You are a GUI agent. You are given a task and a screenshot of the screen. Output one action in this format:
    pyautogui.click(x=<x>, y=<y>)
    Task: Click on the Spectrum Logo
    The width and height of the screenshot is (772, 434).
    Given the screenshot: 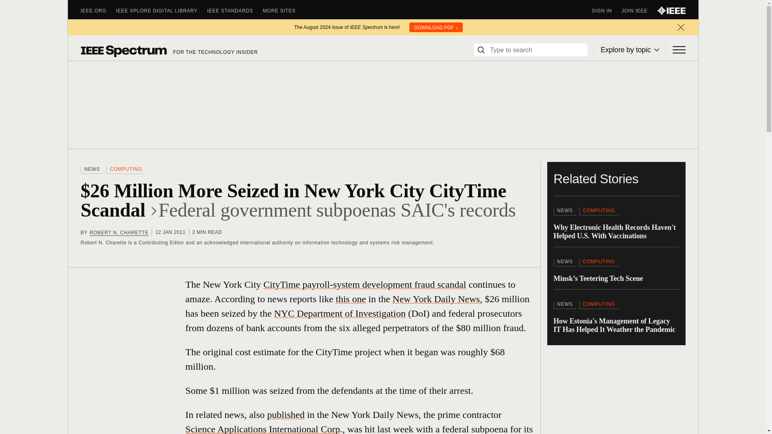 What is the action you would take?
    pyautogui.click(x=123, y=51)
    